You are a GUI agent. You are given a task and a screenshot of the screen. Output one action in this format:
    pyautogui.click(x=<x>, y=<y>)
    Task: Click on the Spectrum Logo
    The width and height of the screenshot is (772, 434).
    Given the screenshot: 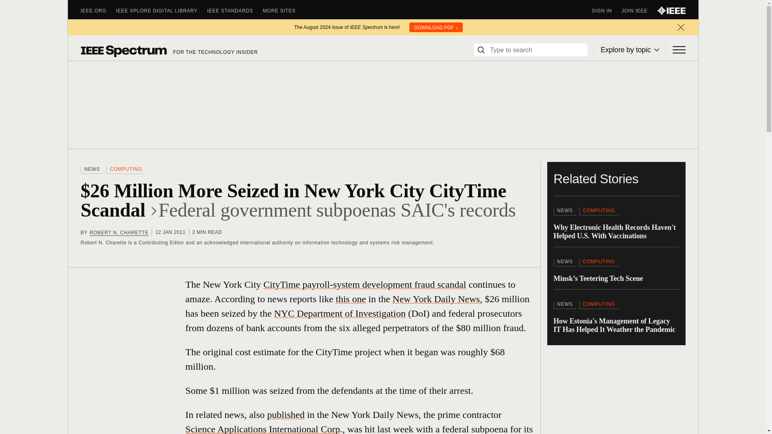 What is the action you would take?
    pyautogui.click(x=123, y=51)
    